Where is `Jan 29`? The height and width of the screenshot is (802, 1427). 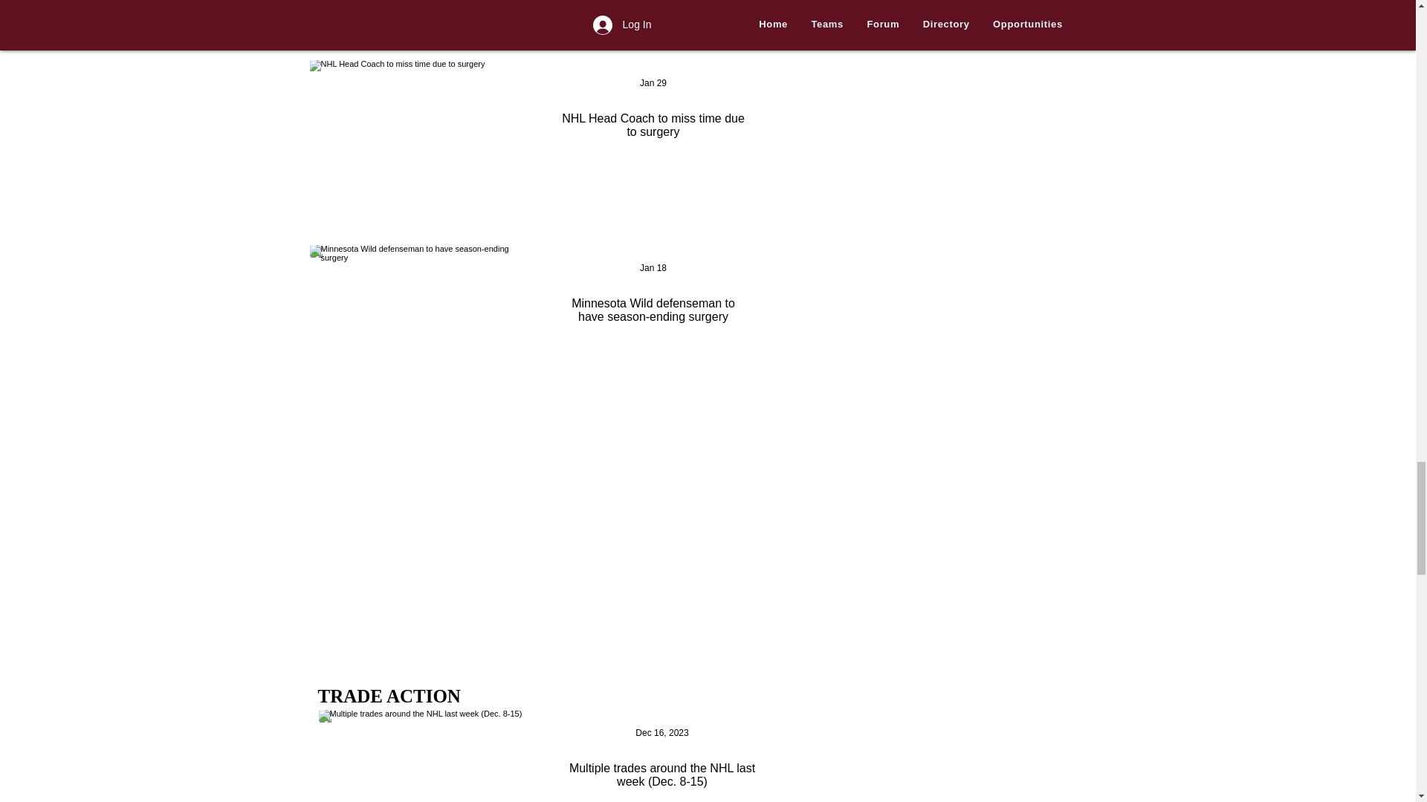
Jan 29 is located at coordinates (653, 82).